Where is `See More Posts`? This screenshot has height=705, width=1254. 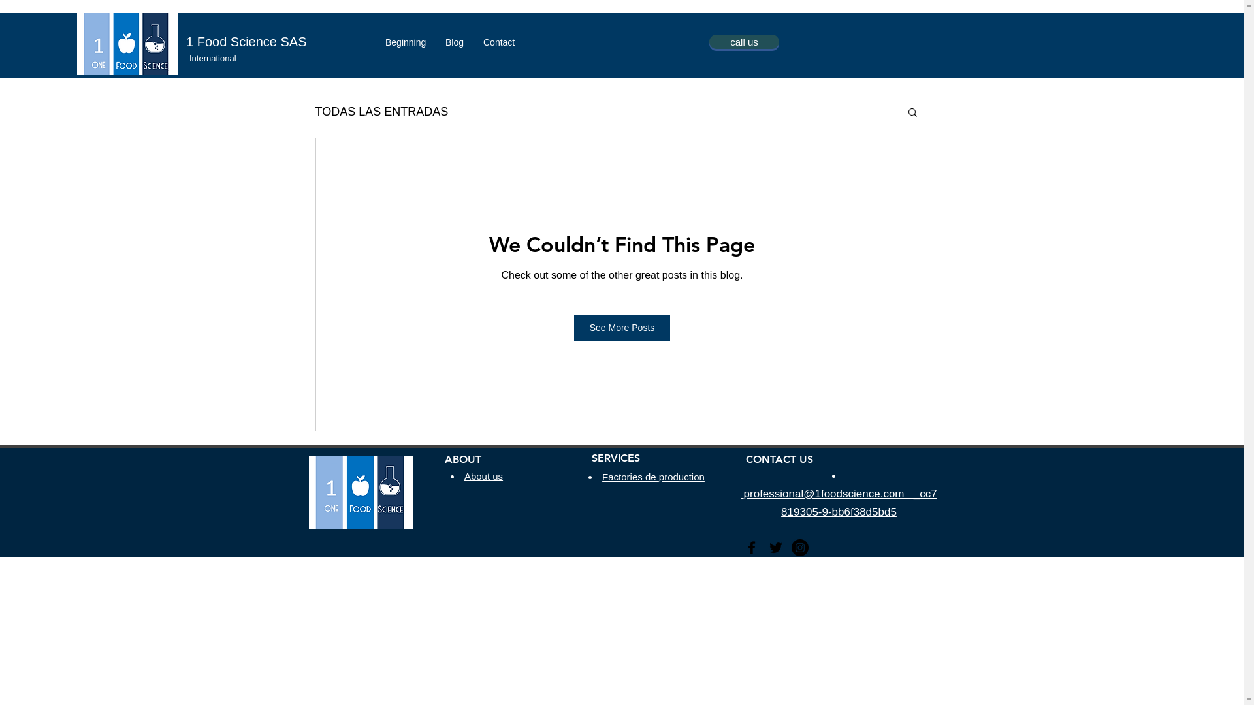 See More Posts is located at coordinates (622, 328).